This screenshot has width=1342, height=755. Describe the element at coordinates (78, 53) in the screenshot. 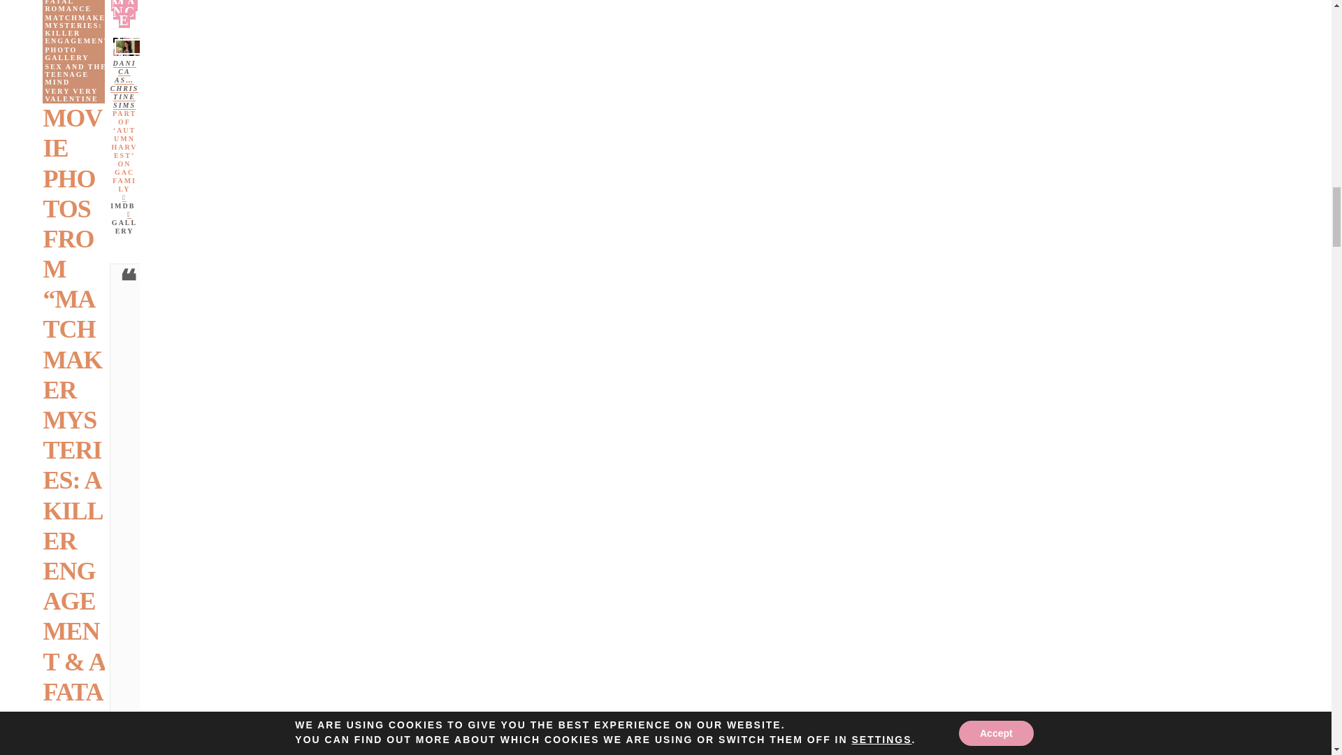

I see `PHOTO GALLERY` at that location.